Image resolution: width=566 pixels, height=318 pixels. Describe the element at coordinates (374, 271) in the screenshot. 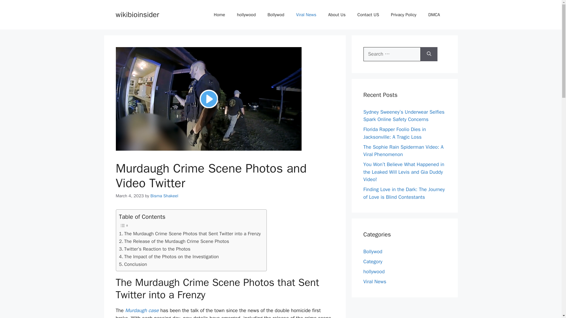

I see `hollywood` at that location.